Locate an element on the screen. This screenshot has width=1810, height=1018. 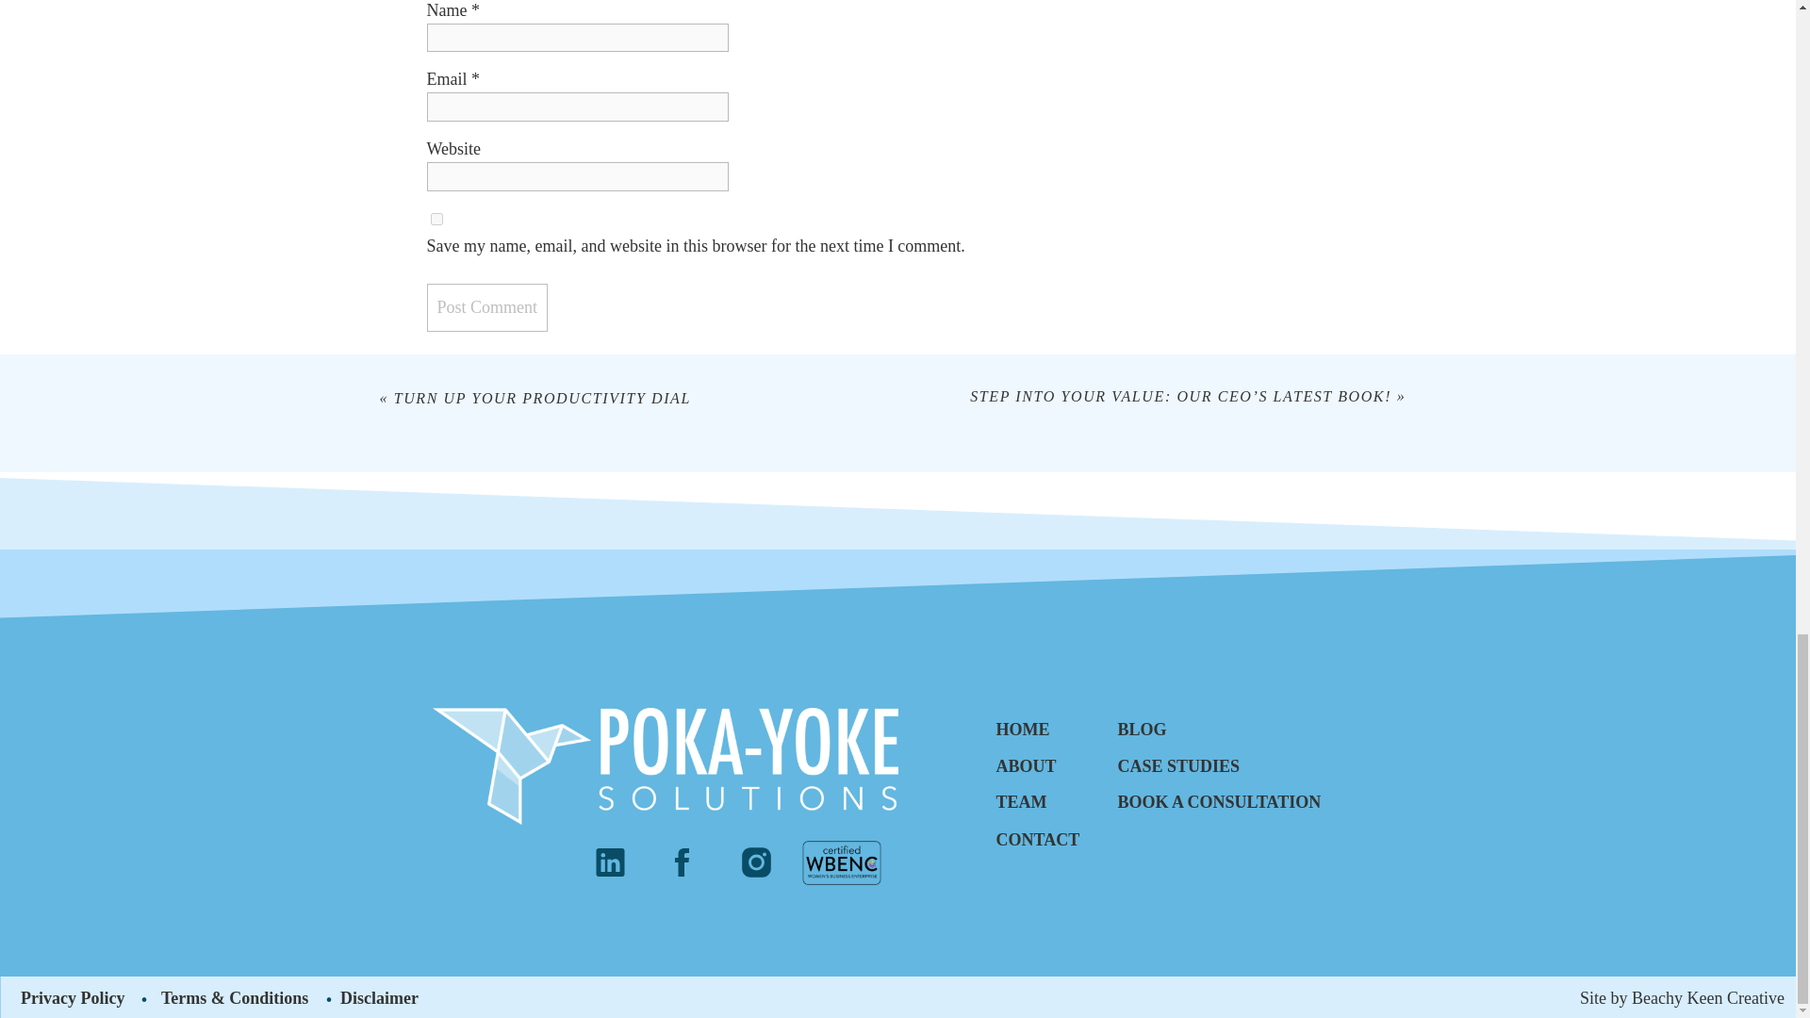
yes is located at coordinates (436, 219).